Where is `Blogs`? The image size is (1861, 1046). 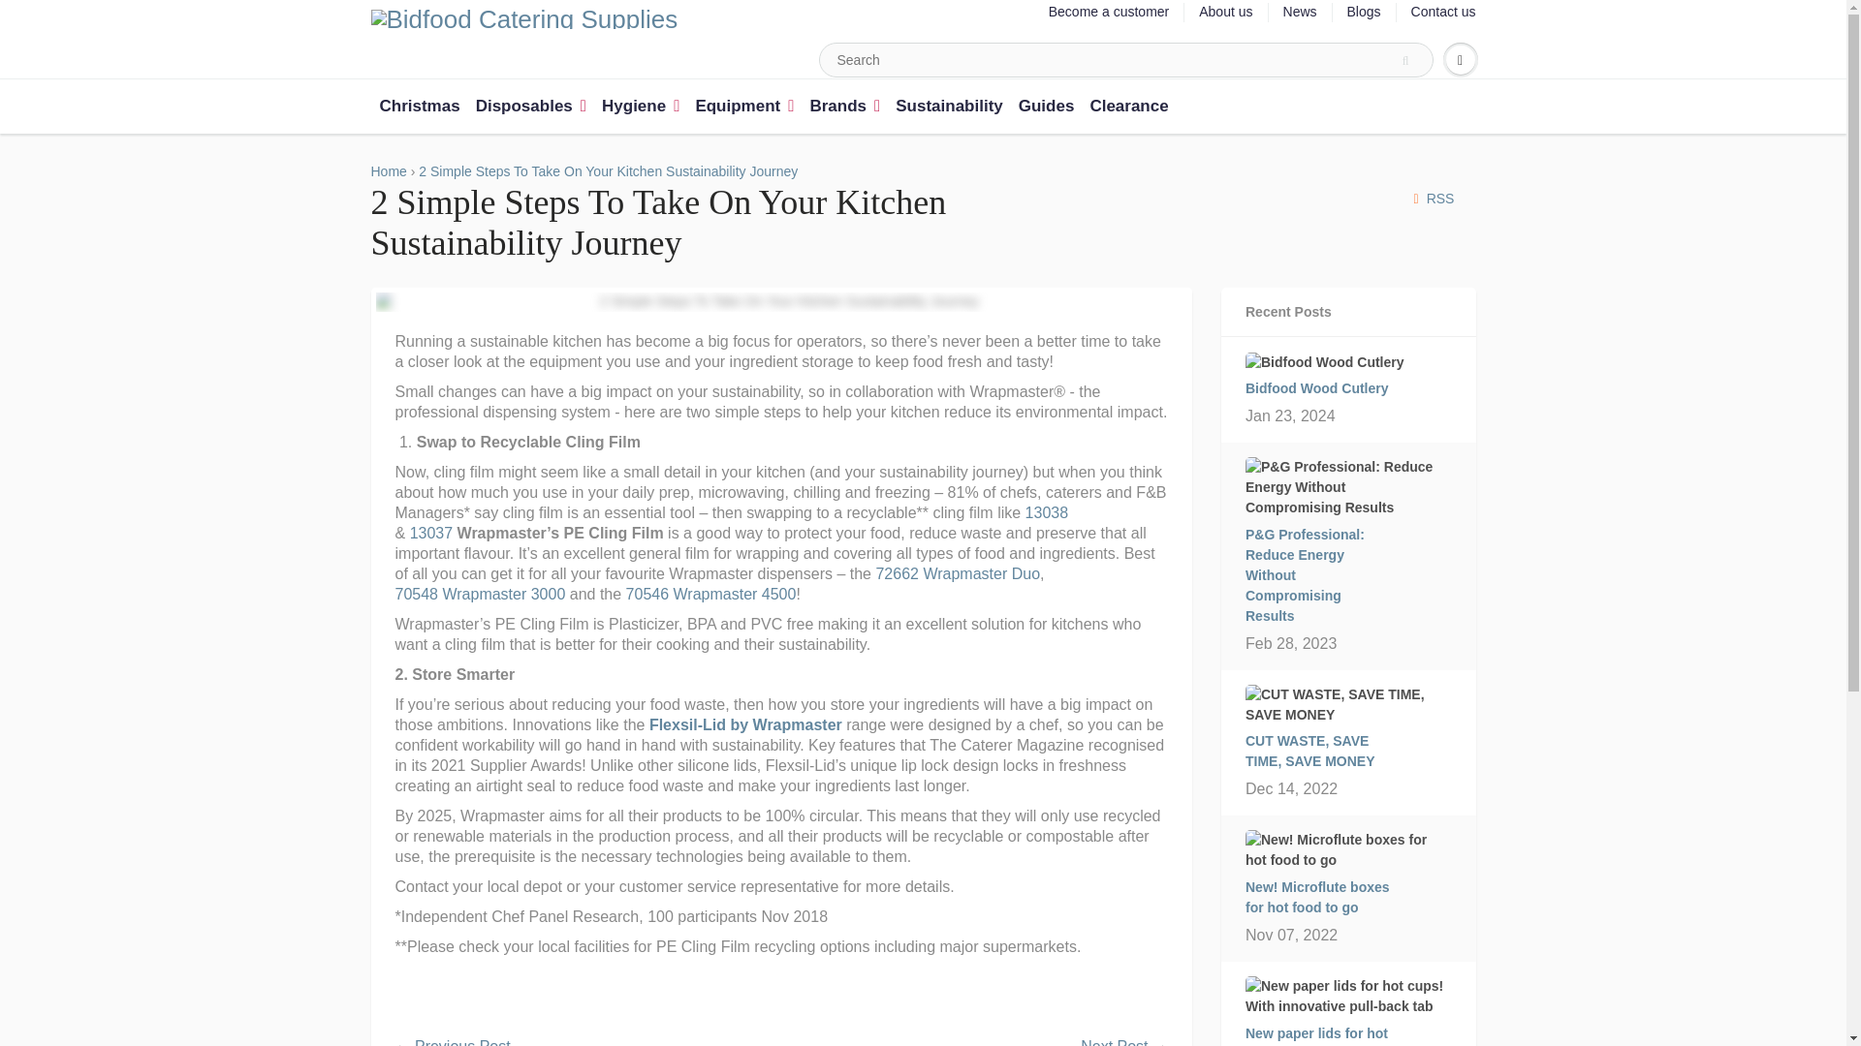
Blogs is located at coordinates (1364, 12).